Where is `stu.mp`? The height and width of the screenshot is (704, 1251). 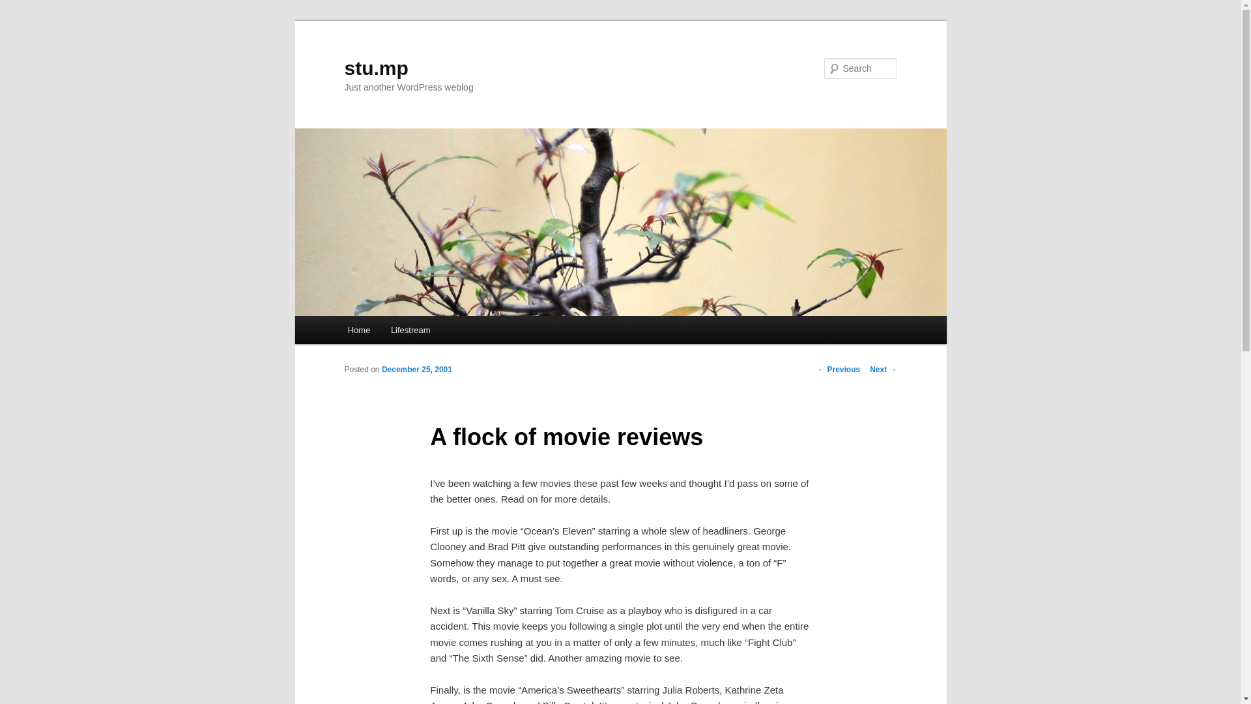
stu.mp is located at coordinates (375, 68).